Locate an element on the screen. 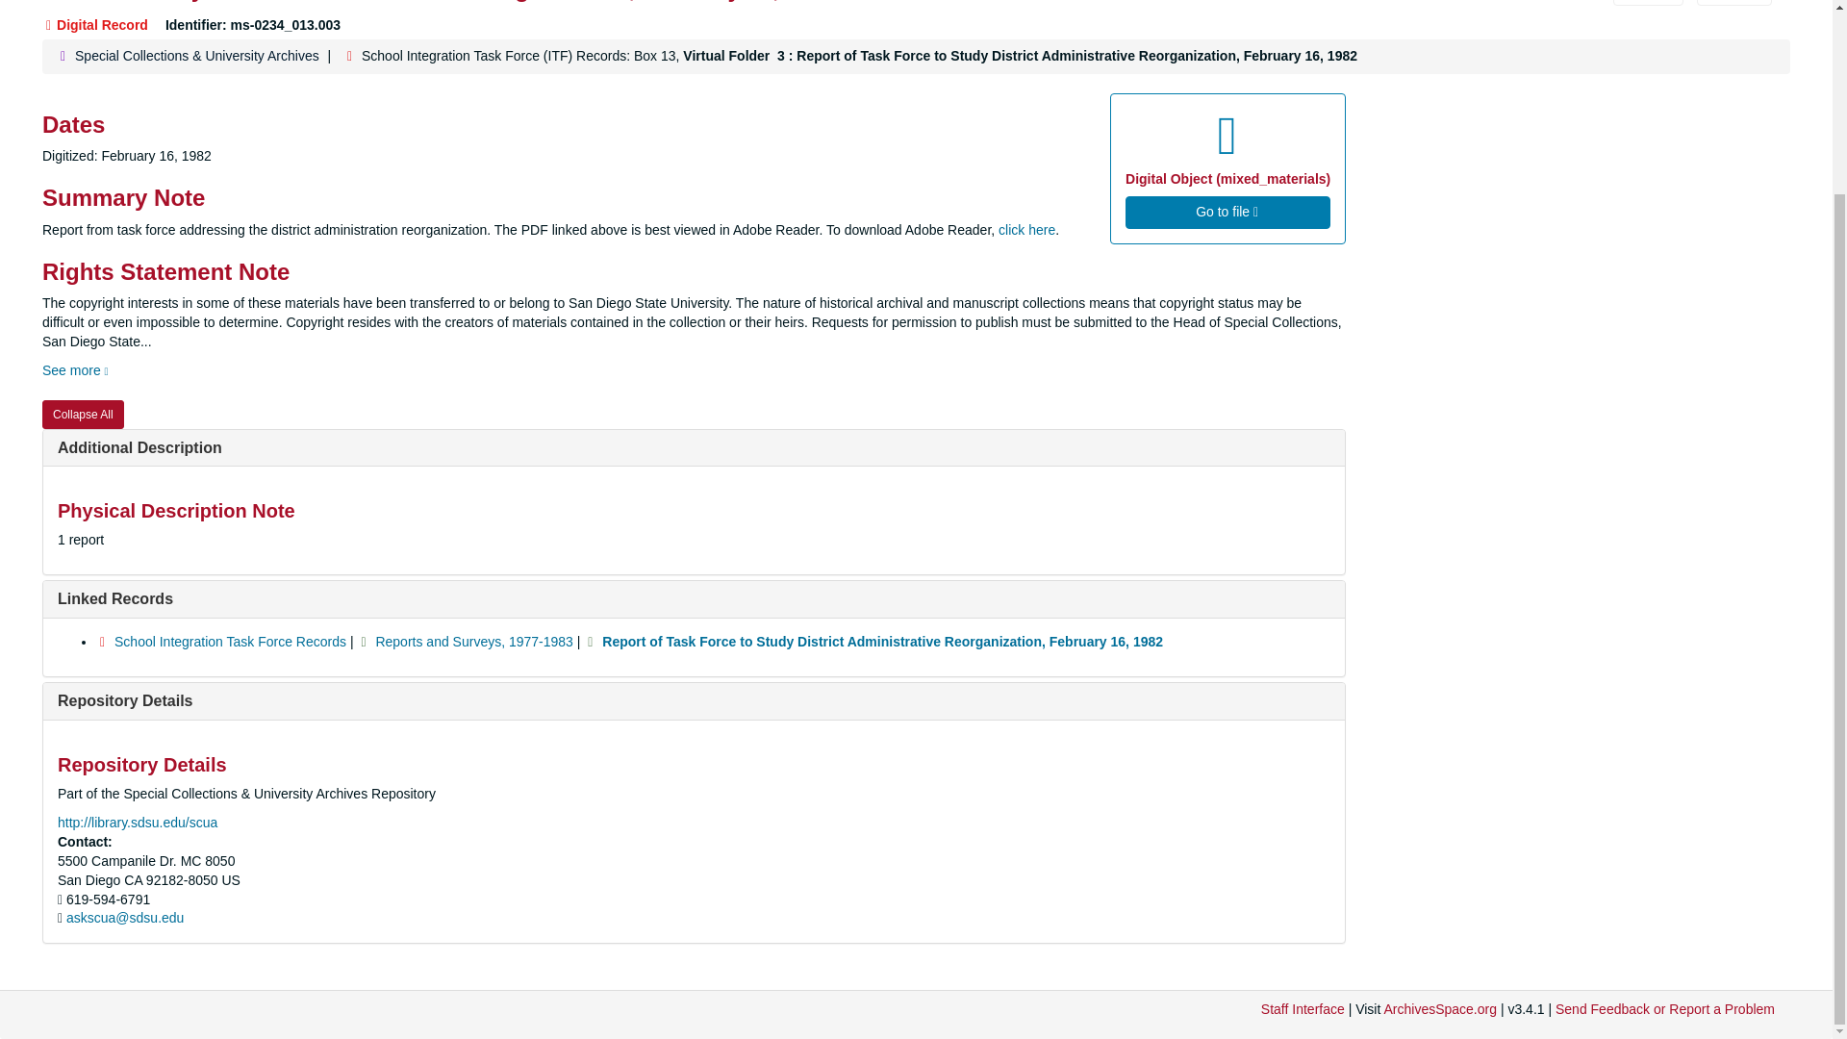 The image size is (1847, 1039). click here is located at coordinates (1026, 230).